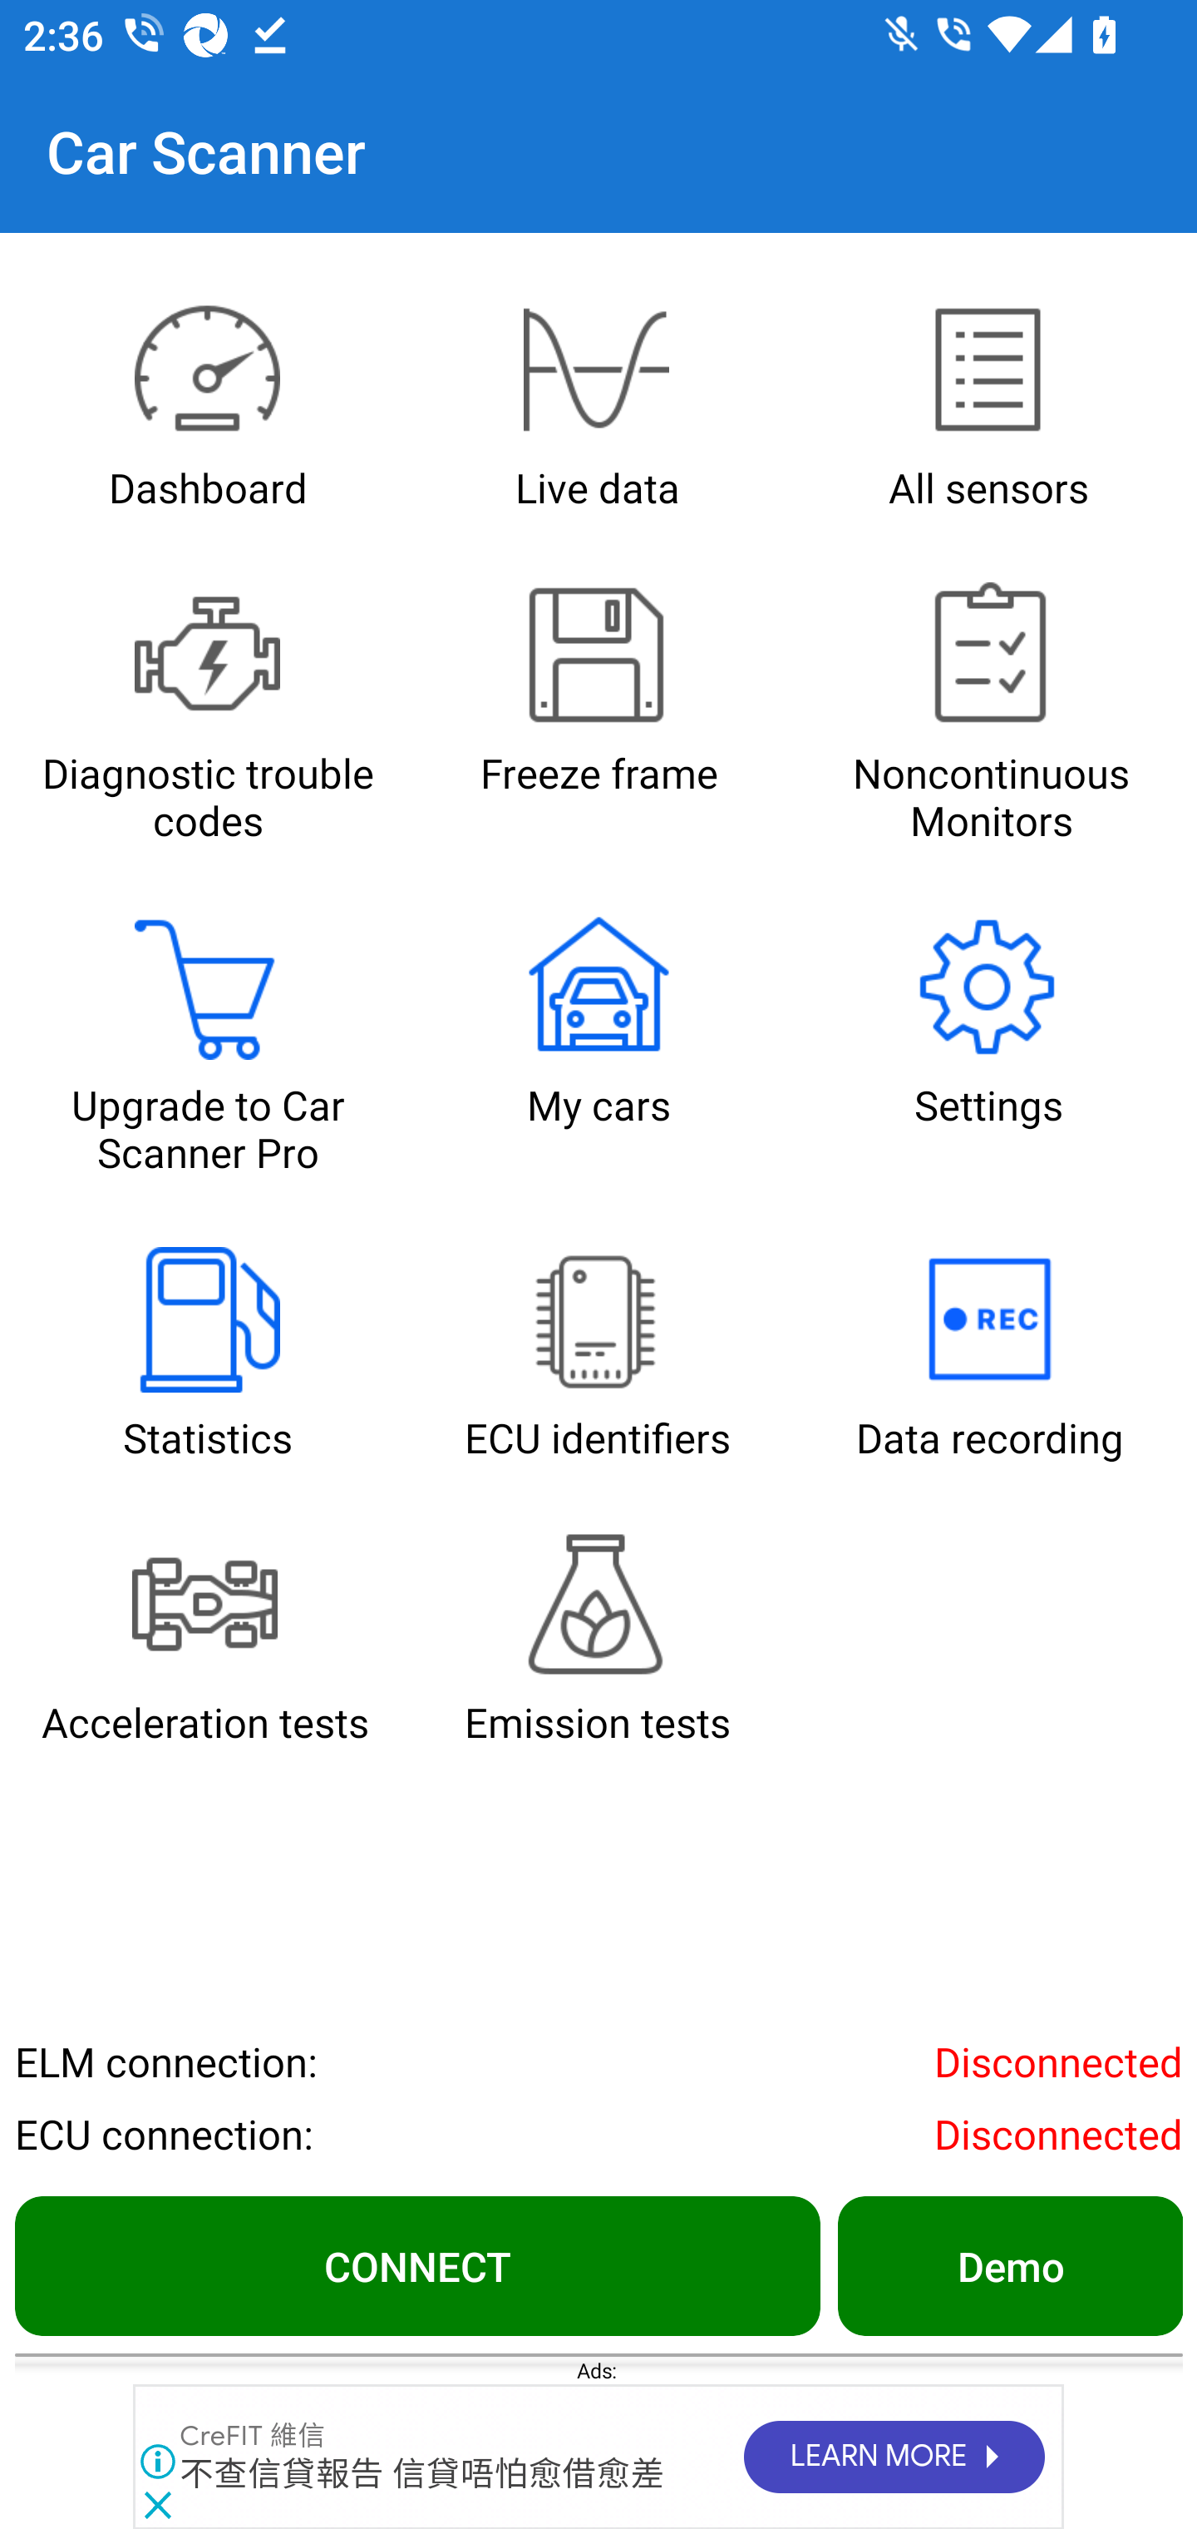 Image resolution: width=1197 pixels, height=2529 pixels. Describe the element at coordinates (254, 2437) in the screenshot. I see `CreFIT 維信` at that location.